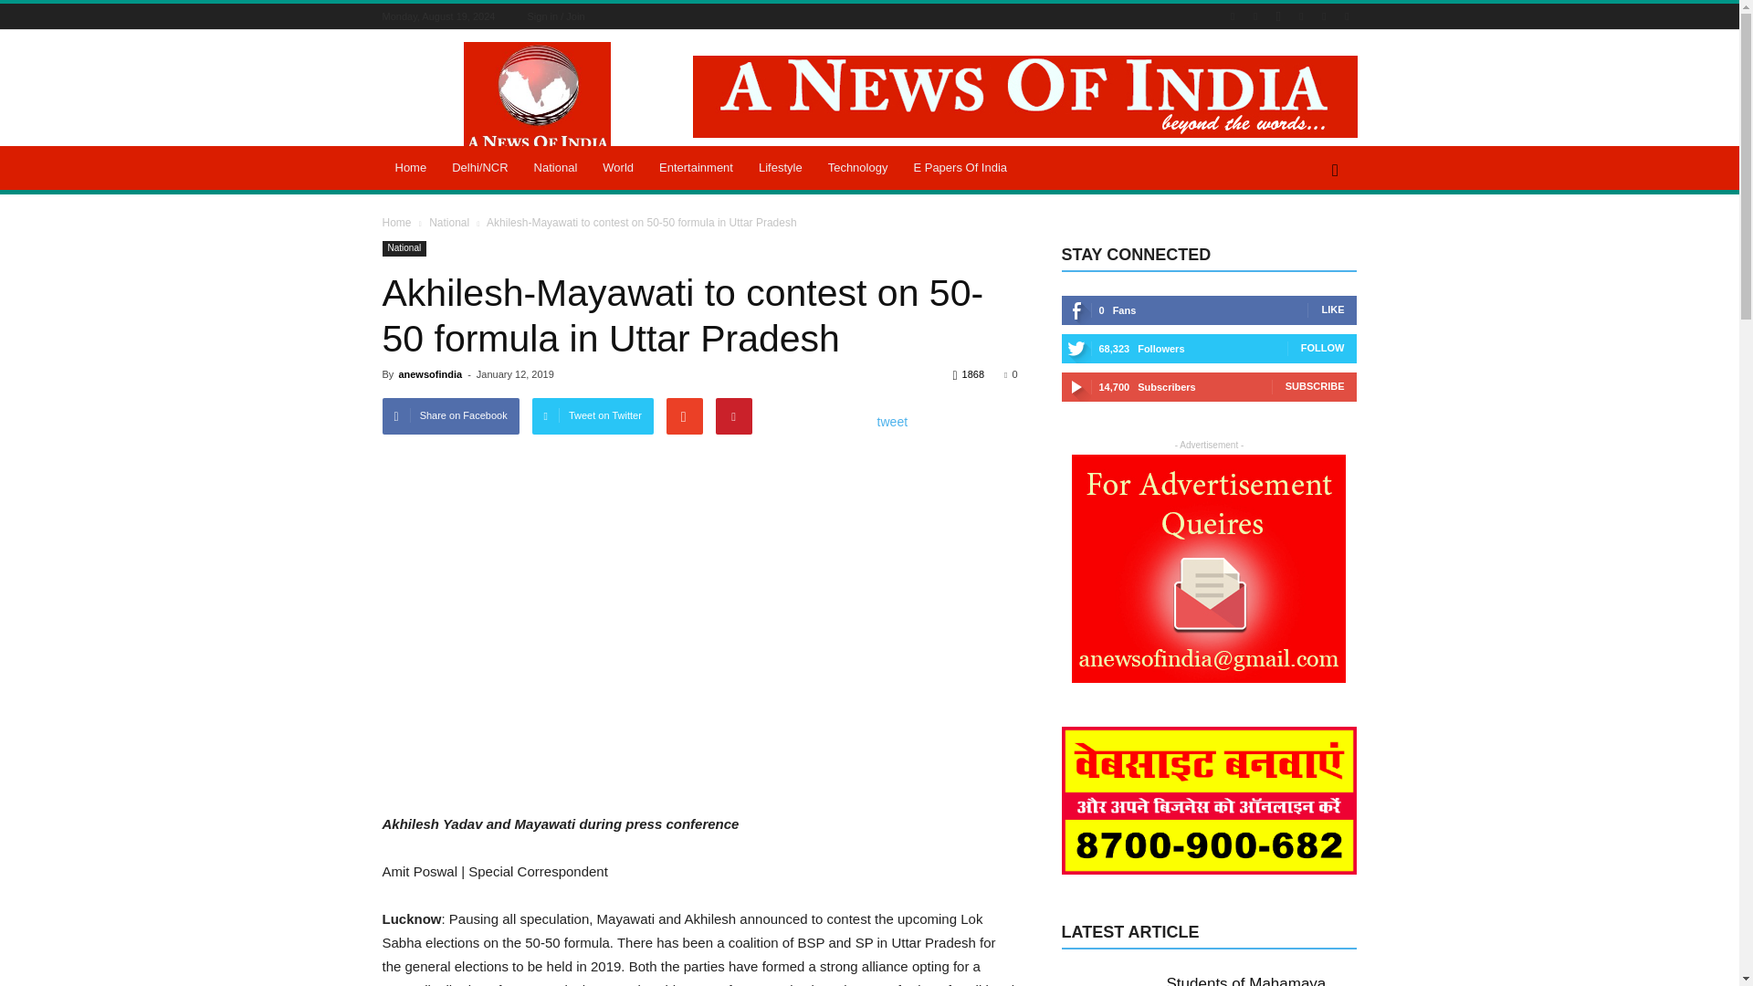 This screenshot has height=986, width=1753. Describe the element at coordinates (555, 168) in the screenshot. I see `National` at that location.